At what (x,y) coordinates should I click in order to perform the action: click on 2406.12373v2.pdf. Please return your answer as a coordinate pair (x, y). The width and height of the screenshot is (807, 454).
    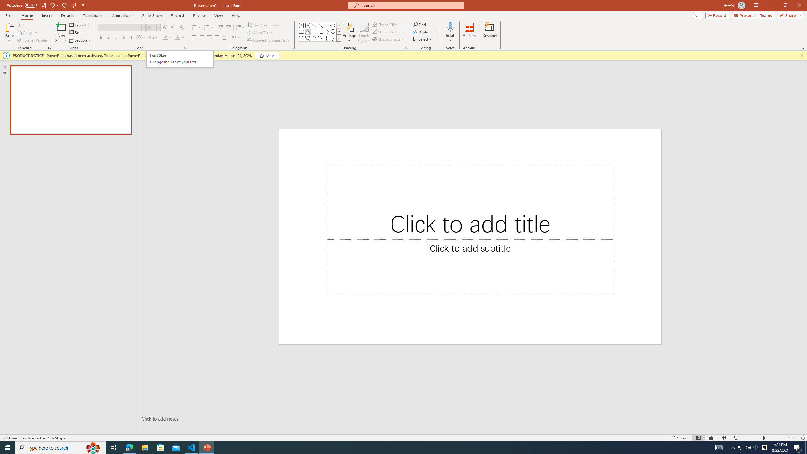
    Looking at the image, I should click on (743, 141).